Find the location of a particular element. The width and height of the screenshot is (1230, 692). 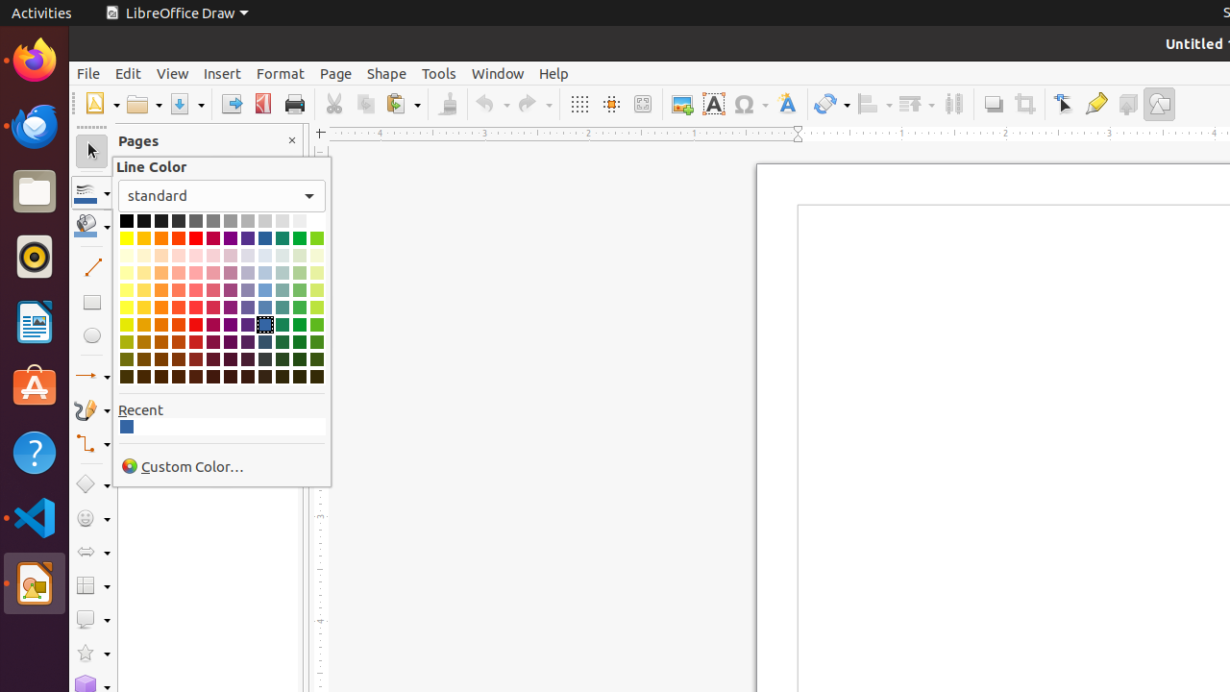

Light Orange 2 is located at coordinates (161, 290).